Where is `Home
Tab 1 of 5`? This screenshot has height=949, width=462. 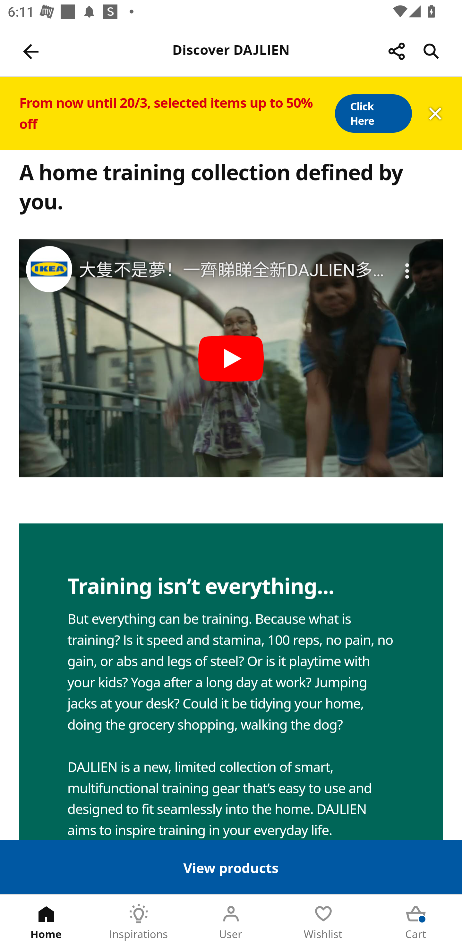
Home
Tab 1 of 5 is located at coordinates (46, 922).